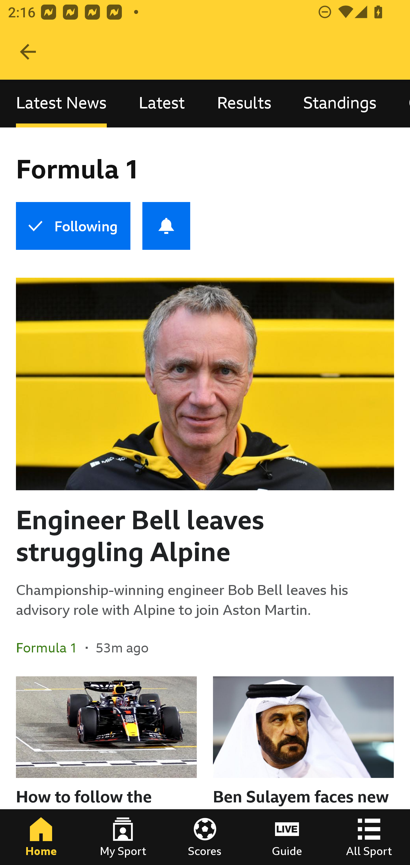 The image size is (410, 865). Describe the element at coordinates (340, 103) in the screenshot. I see `Standings` at that location.